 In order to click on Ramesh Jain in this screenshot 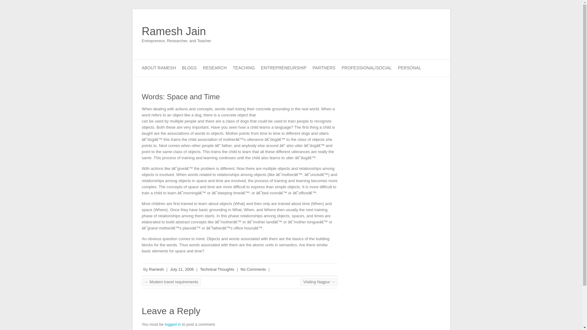, I will do `click(177, 31)`.